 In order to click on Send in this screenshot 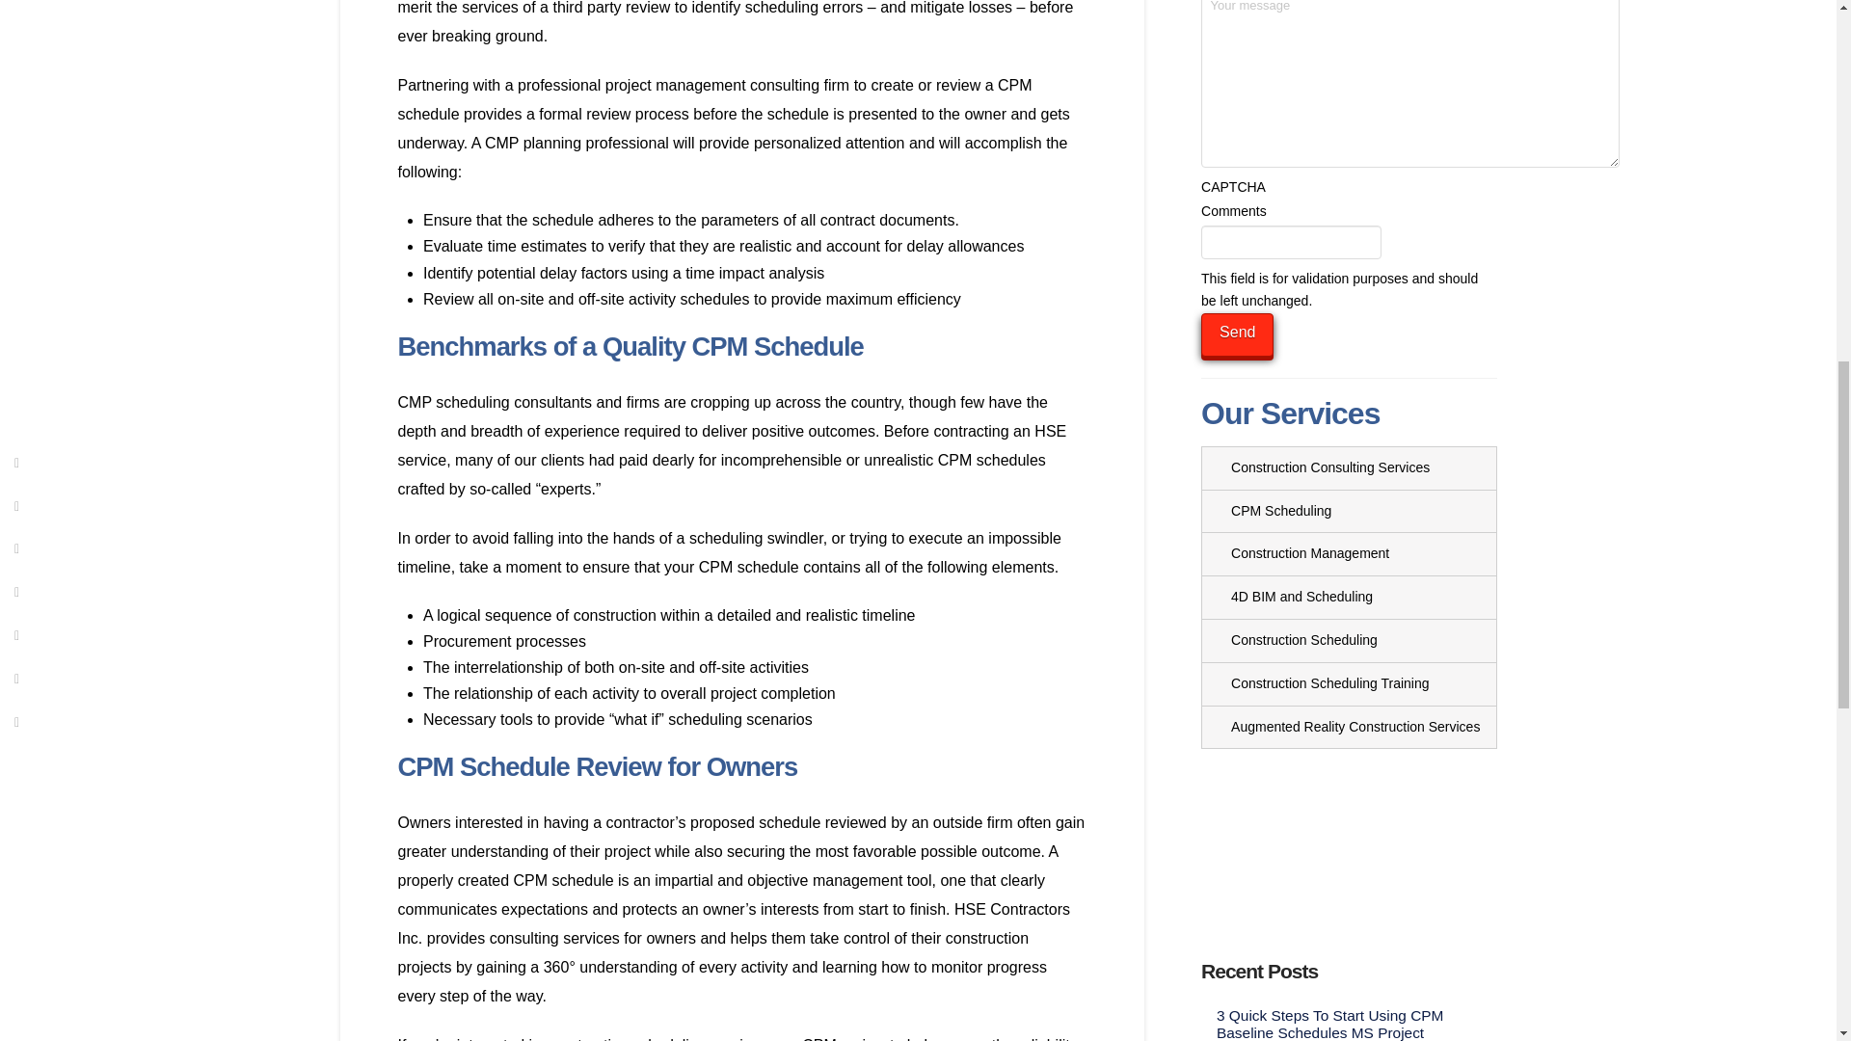, I will do `click(1237, 335)`.